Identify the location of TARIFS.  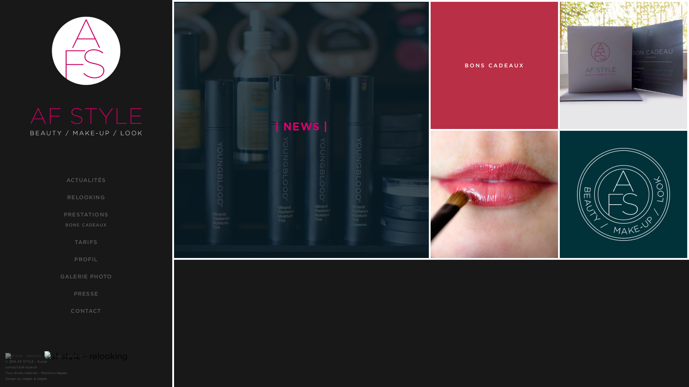
(86, 242).